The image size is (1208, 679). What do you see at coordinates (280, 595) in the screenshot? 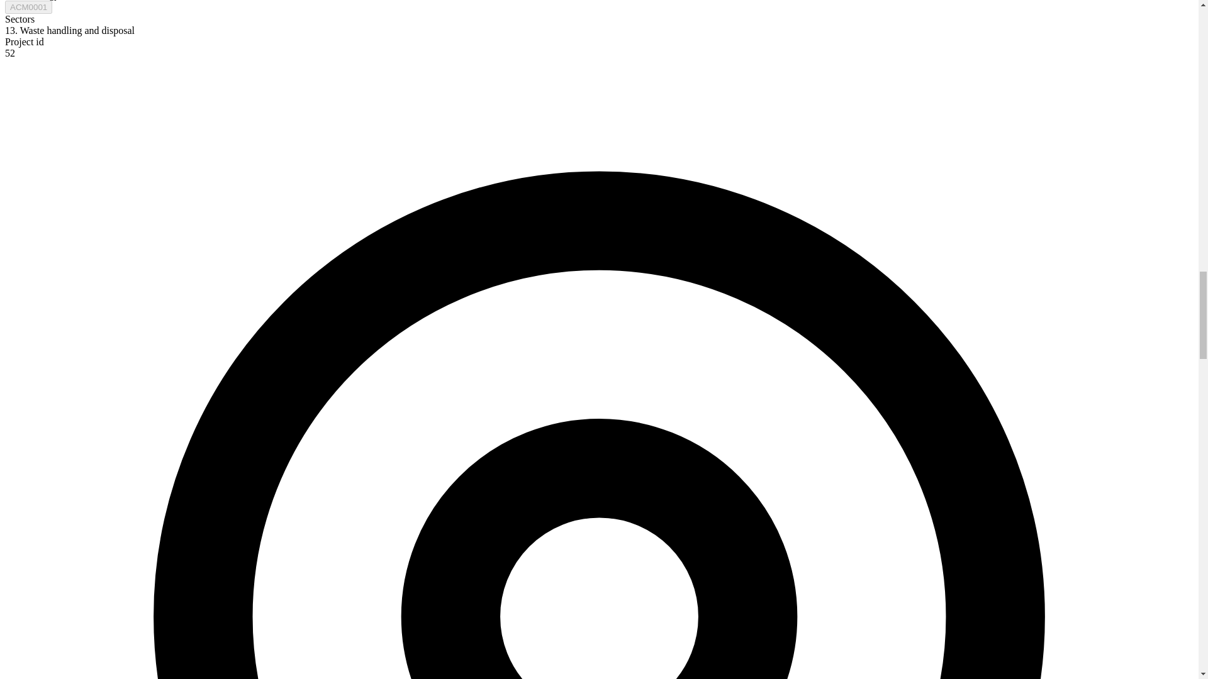
I see `Contact us` at bounding box center [280, 595].